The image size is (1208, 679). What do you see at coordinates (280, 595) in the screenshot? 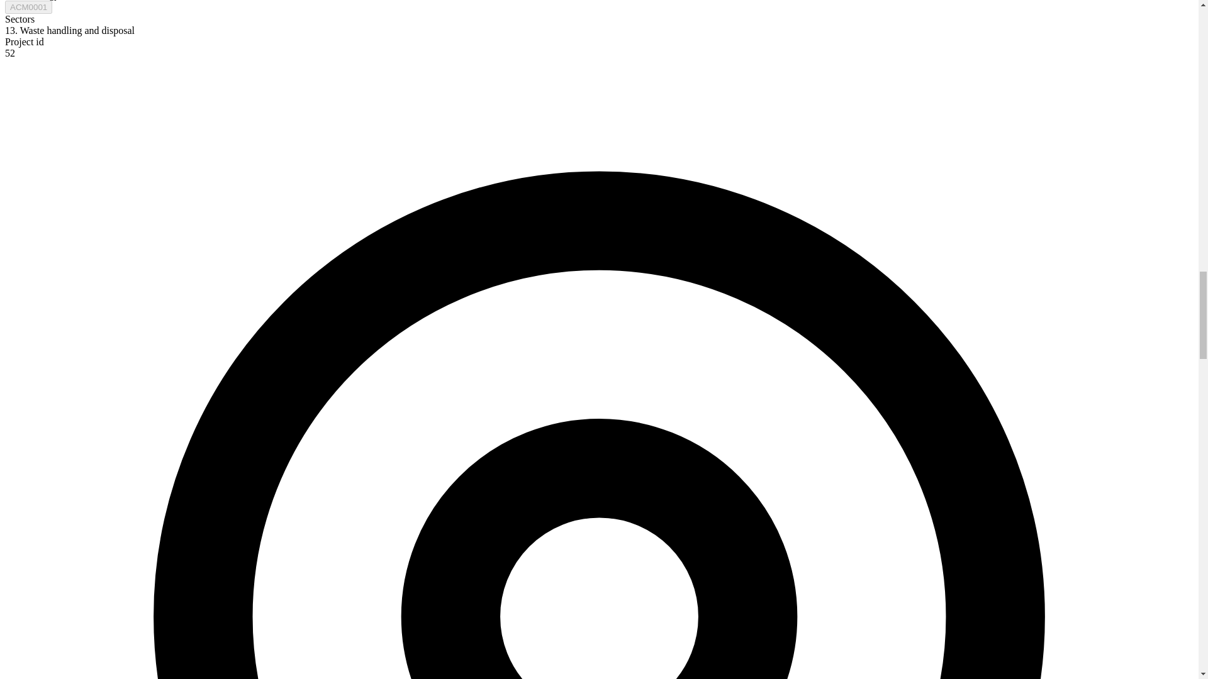
I see `Contact us` at bounding box center [280, 595].